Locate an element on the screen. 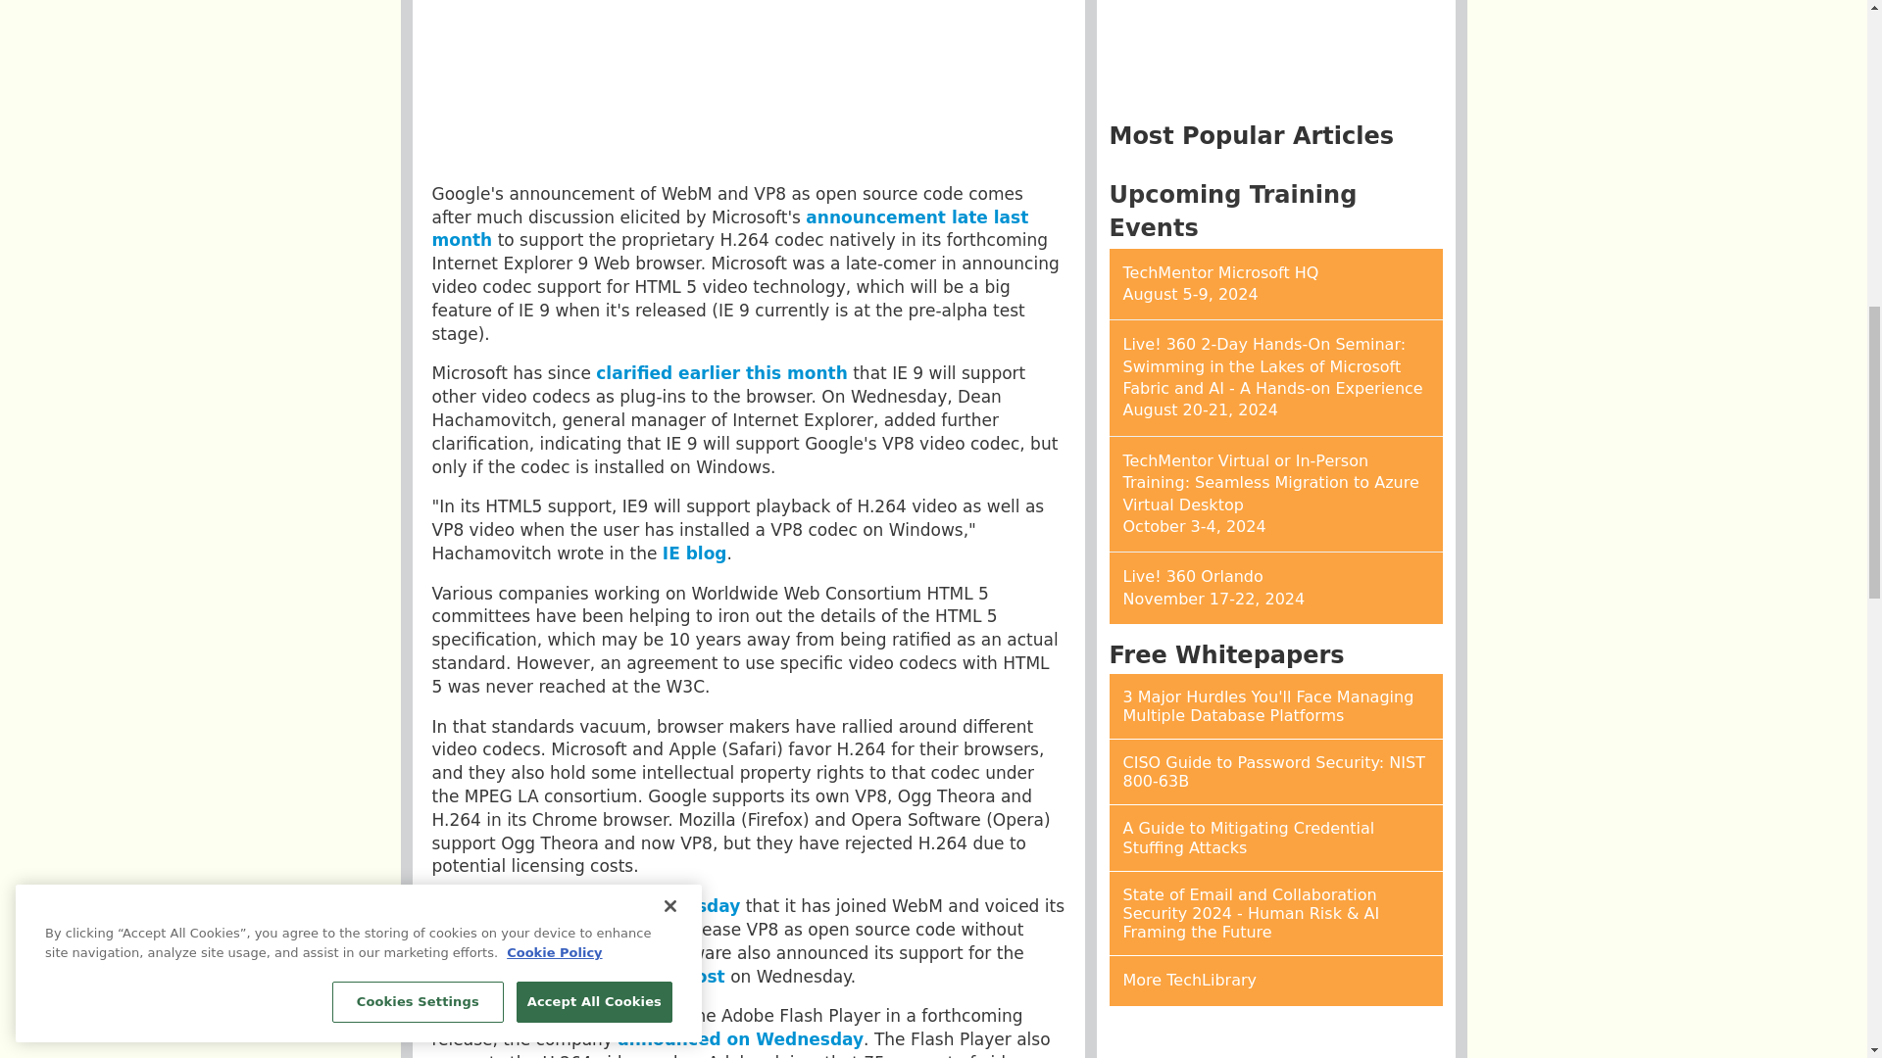  a blog post is located at coordinates (671, 976).